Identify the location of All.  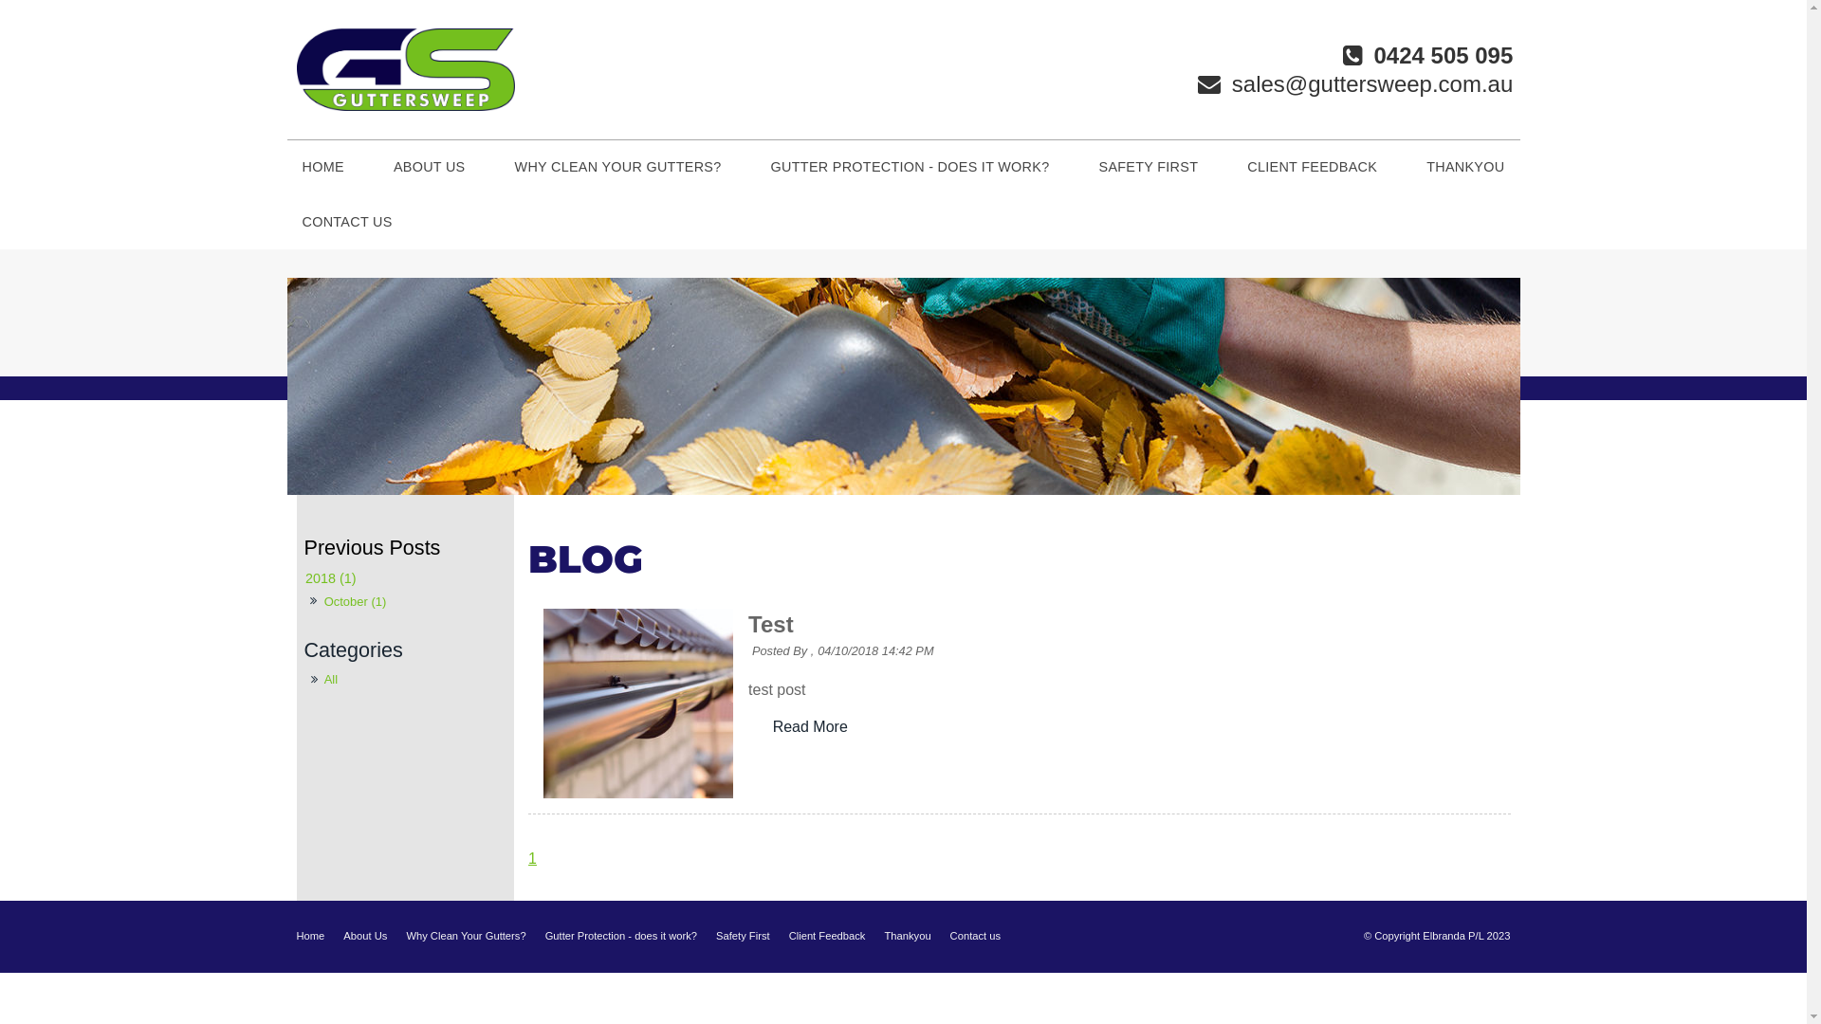
(408, 681).